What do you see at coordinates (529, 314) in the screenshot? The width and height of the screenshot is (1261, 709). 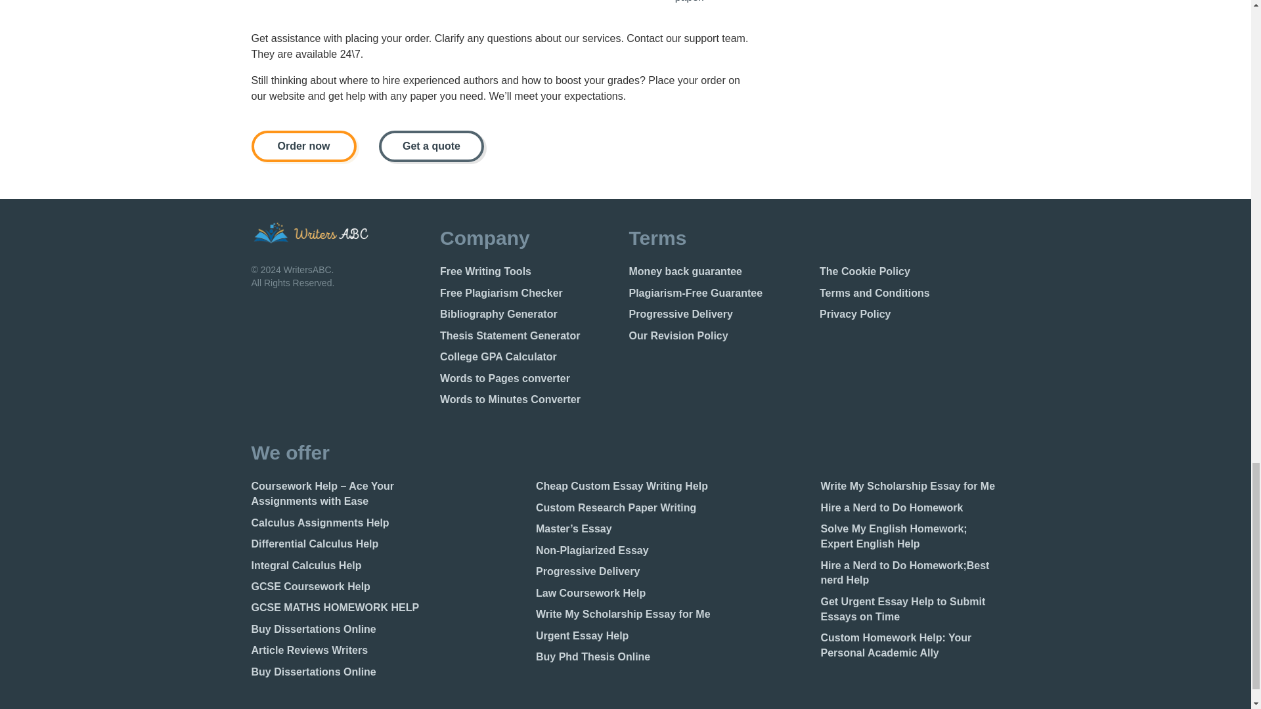 I see `Bibliography Generator` at bounding box center [529, 314].